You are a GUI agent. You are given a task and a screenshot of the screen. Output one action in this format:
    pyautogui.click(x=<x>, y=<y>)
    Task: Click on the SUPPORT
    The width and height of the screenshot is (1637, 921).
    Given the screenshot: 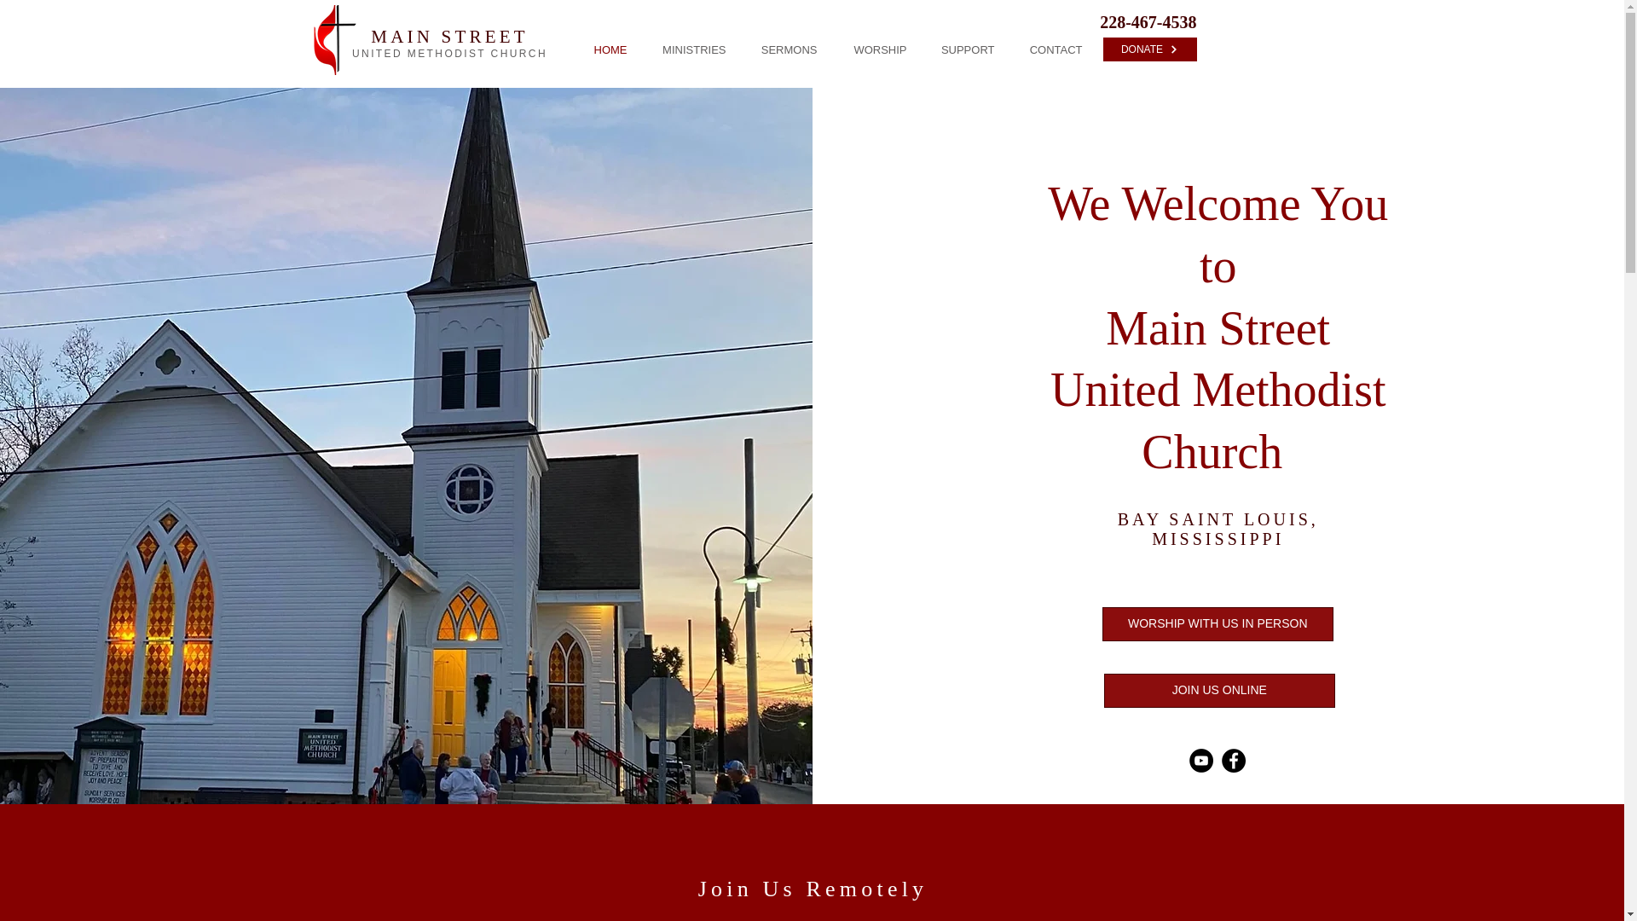 What is the action you would take?
    pyautogui.click(x=962, y=49)
    